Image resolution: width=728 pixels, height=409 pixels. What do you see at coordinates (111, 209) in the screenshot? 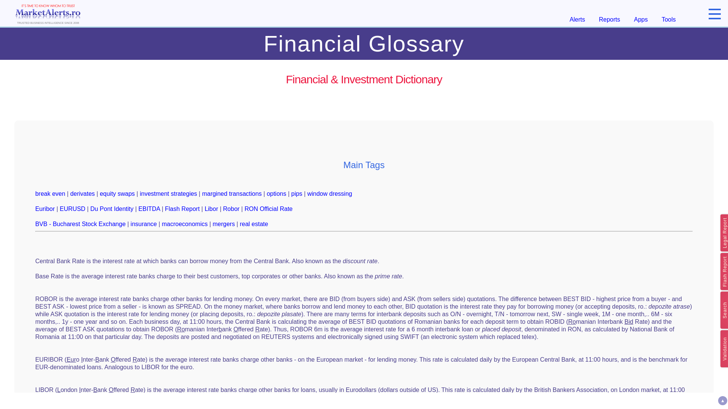
I see `Du Pont Identity` at bounding box center [111, 209].